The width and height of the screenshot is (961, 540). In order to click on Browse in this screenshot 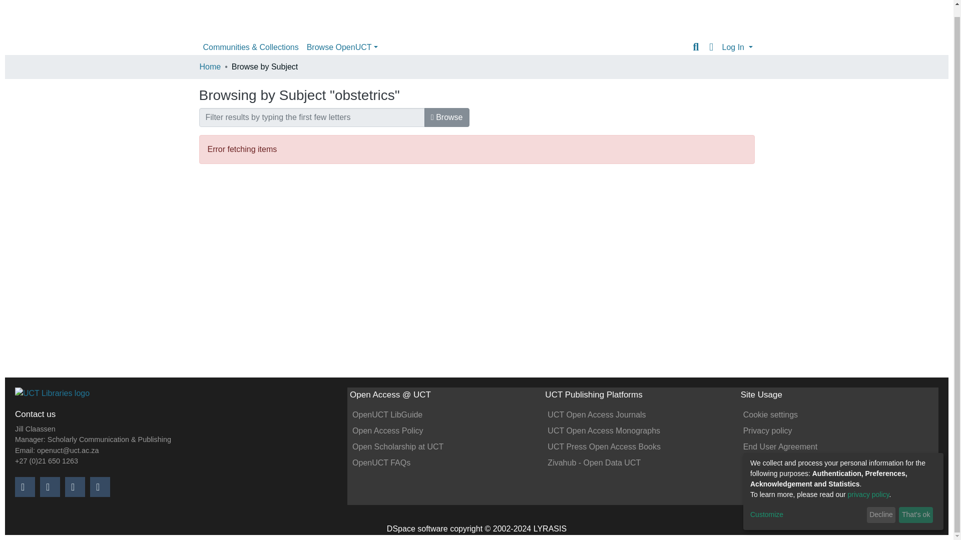, I will do `click(447, 117)`.